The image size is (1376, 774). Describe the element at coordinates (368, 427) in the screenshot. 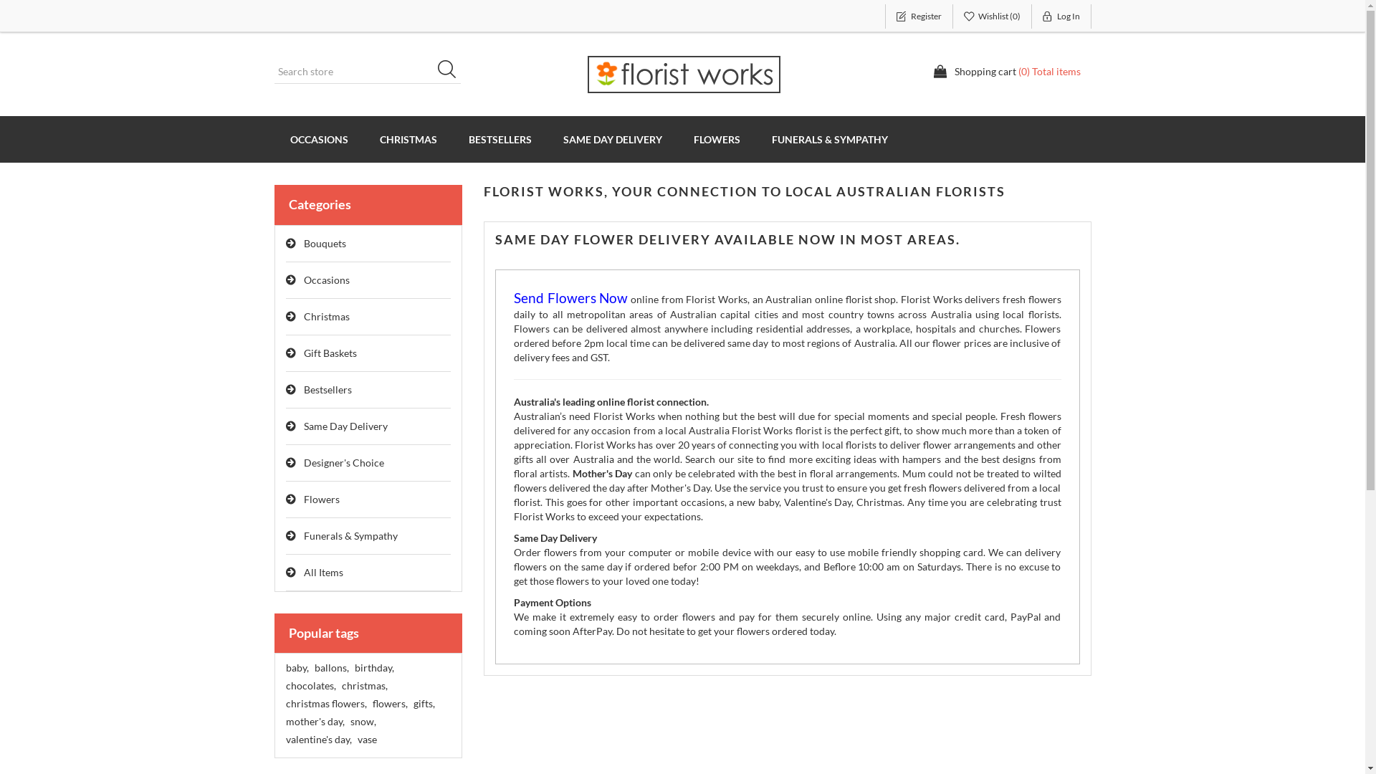

I see `Same Day Delivery` at that location.